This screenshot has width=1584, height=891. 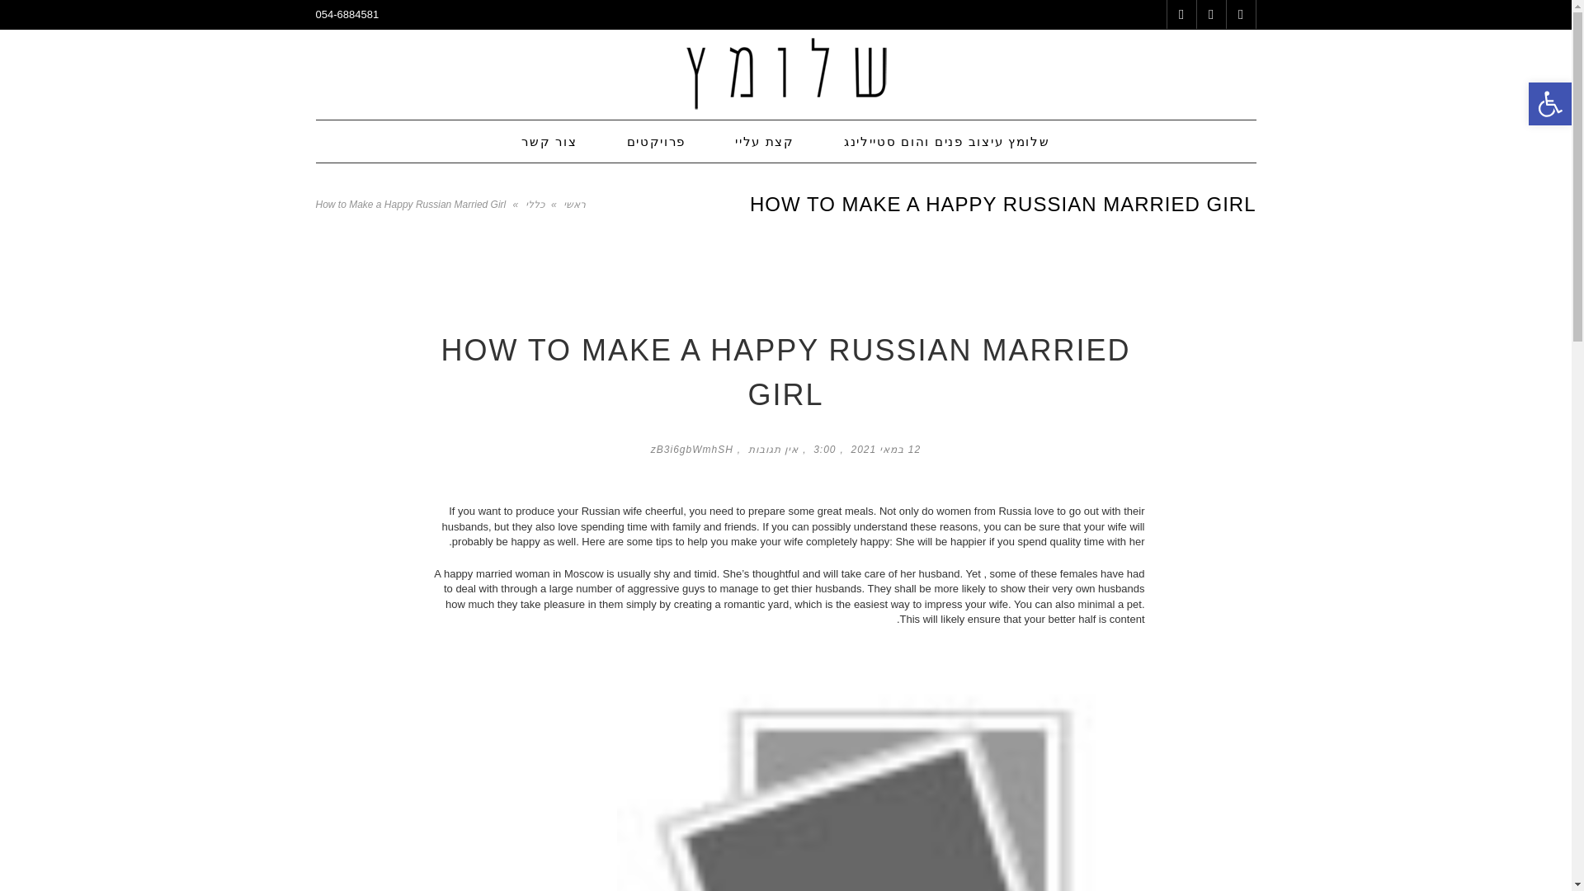 I want to click on Facebook, so click(x=1240, y=14).